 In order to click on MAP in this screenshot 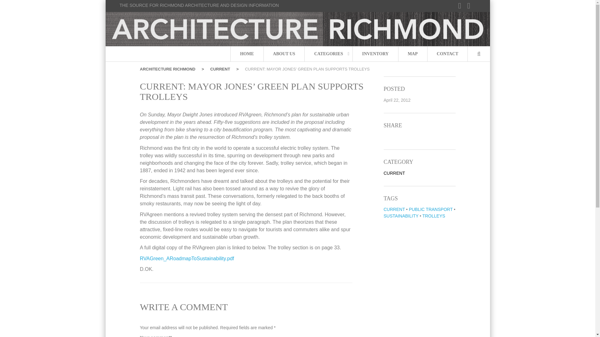, I will do `click(412, 54)`.